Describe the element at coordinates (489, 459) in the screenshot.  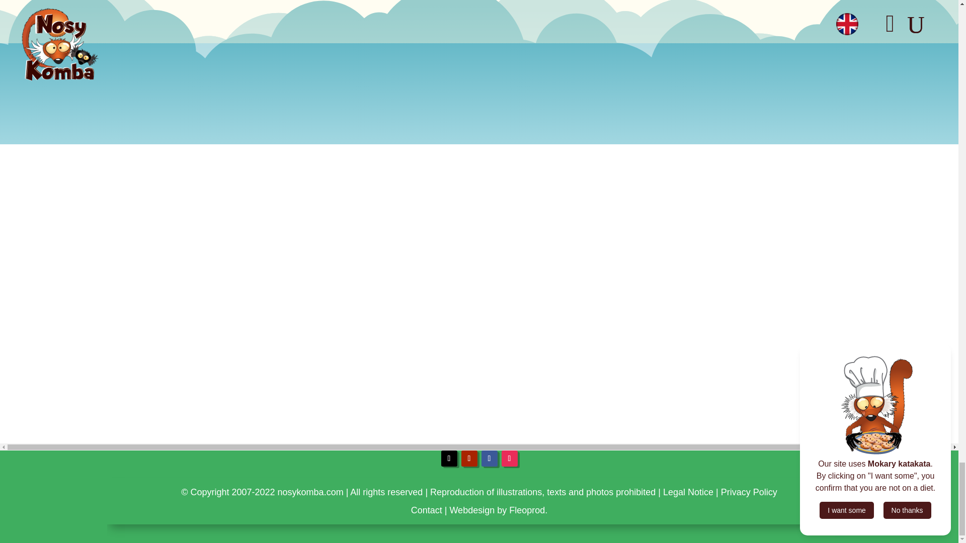
I see `Follow on Facebook` at that location.